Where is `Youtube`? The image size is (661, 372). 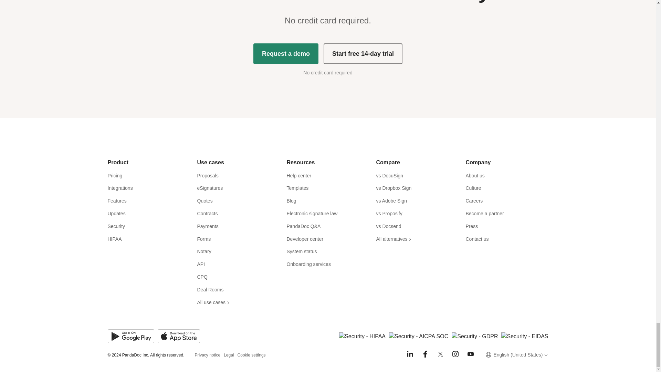 Youtube is located at coordinates (470, 354).